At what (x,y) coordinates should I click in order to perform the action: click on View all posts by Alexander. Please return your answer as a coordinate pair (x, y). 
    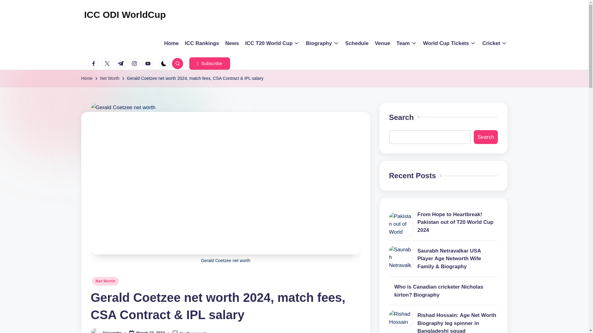
    Looking at the image, I should click on (112, 332).